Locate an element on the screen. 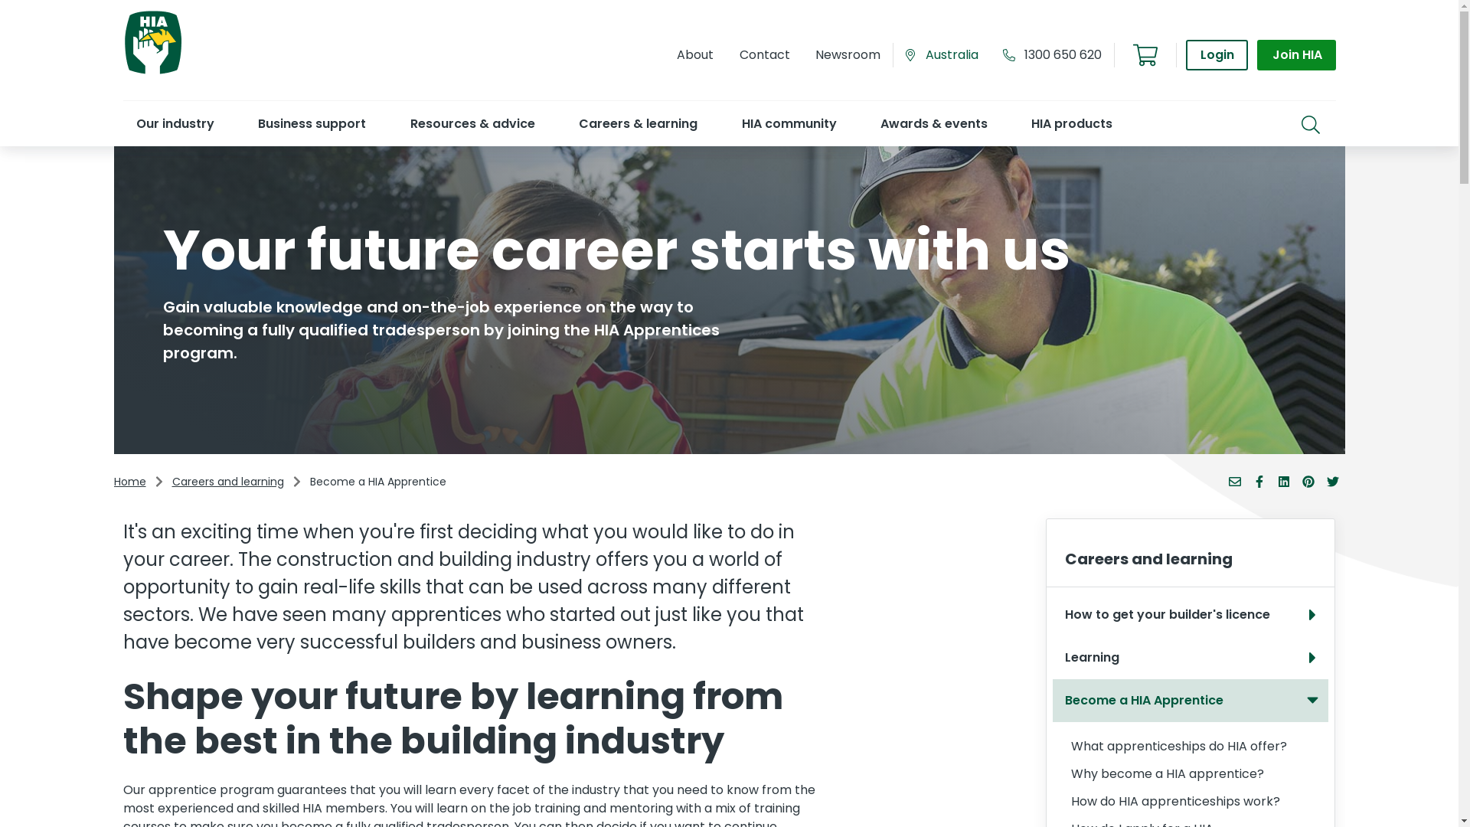  Our industry is located at coordinates (175, 123).